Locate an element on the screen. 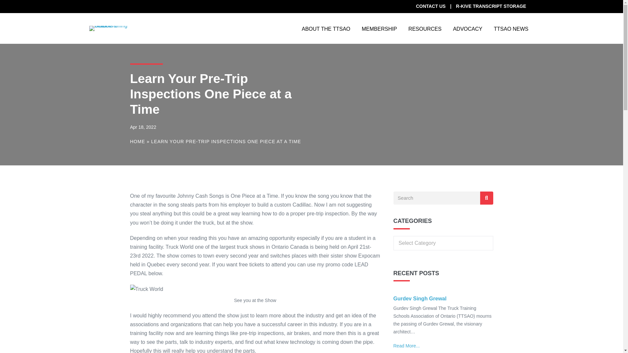 Image resolution: width=628 pixels, height=353 pixels. CONTACT US is located at coordinates (430, 6).